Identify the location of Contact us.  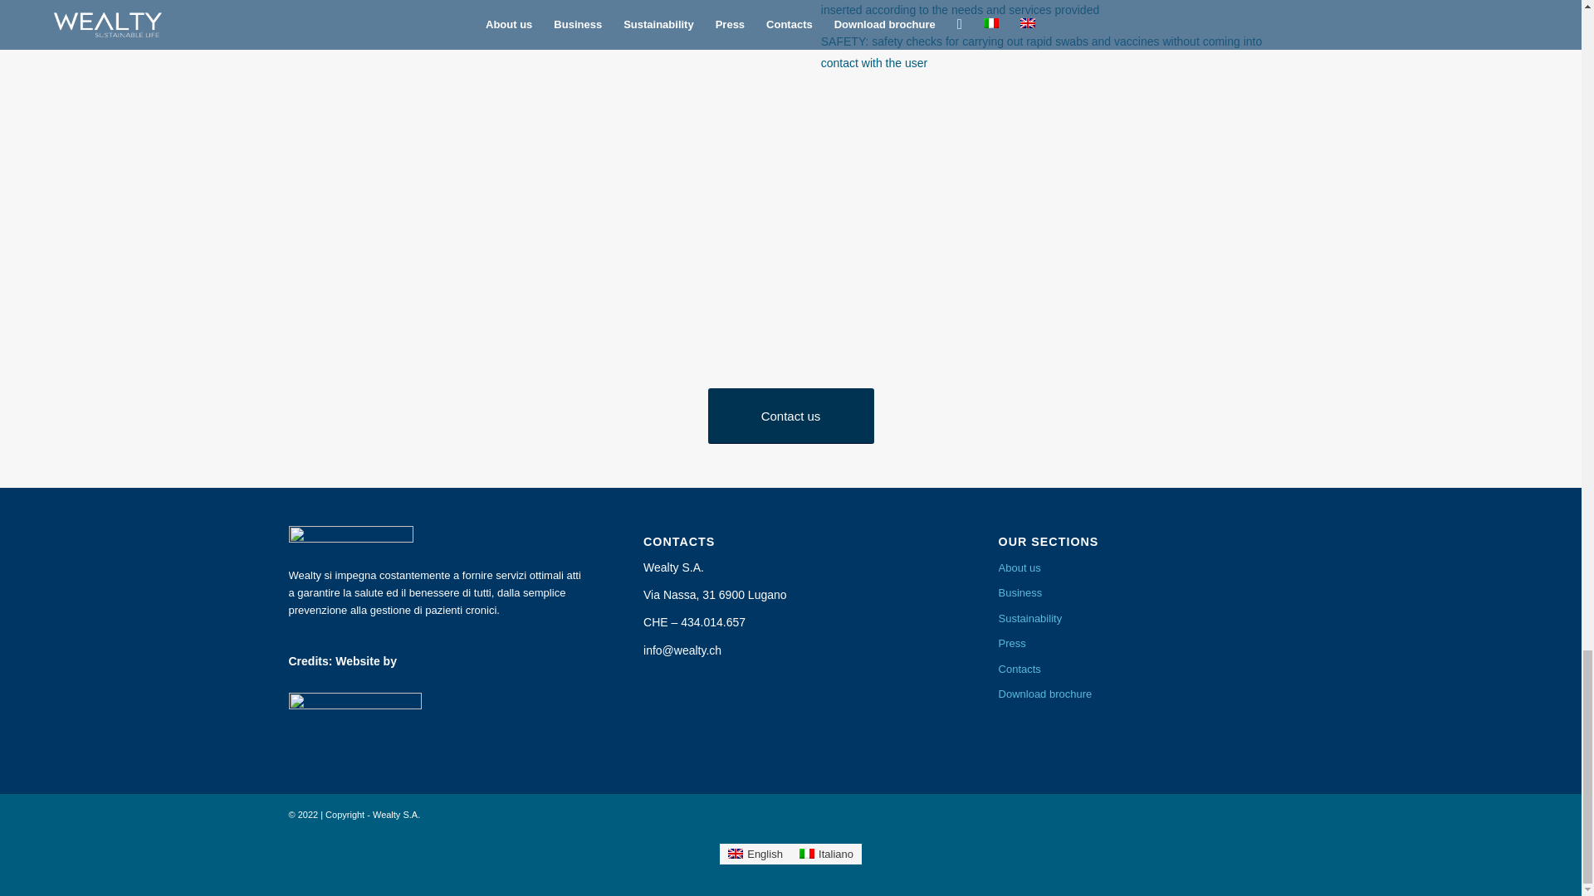
(790, 415).